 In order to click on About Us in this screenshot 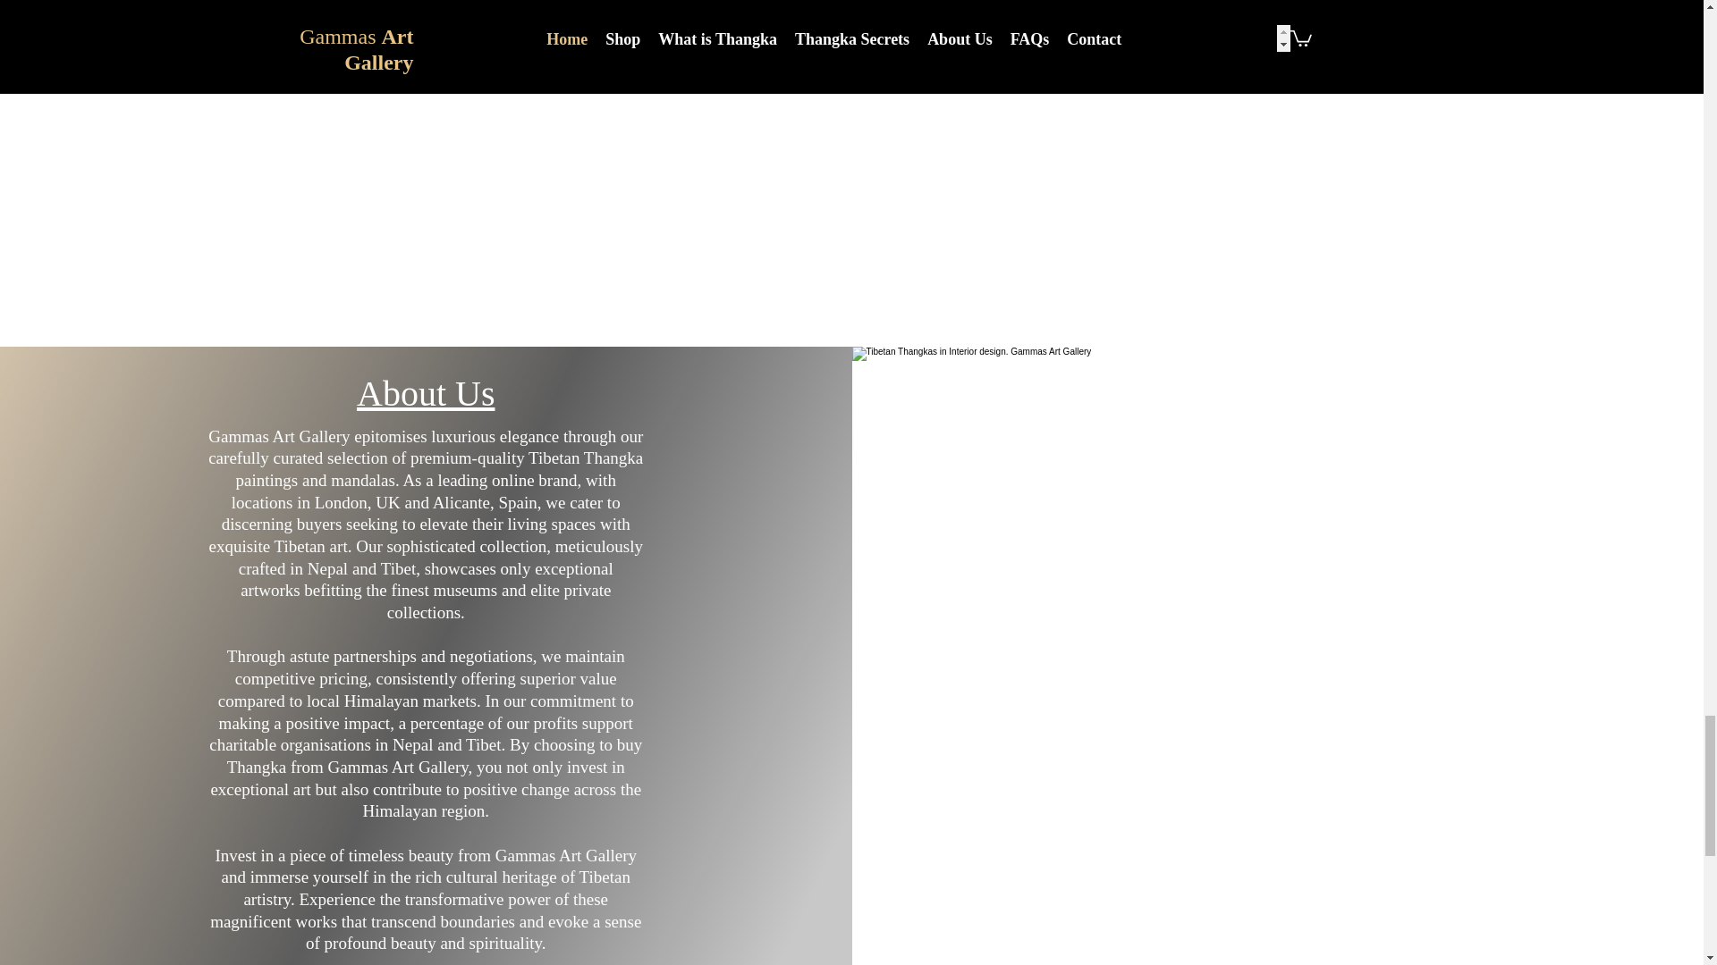, I will do `click(426, 393)`.